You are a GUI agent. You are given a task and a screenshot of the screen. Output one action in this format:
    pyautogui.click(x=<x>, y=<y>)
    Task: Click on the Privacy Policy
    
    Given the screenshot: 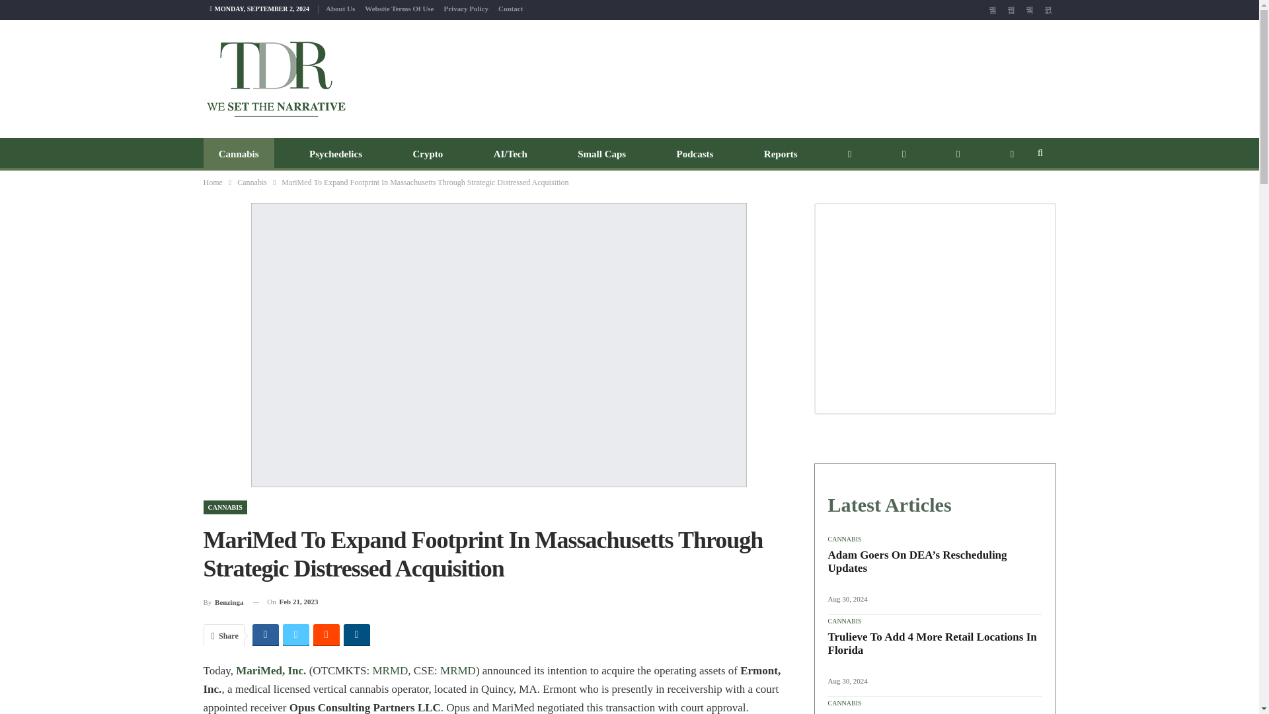 What is the action you would take?
    pyautogui.click(x=467, y=8)
    